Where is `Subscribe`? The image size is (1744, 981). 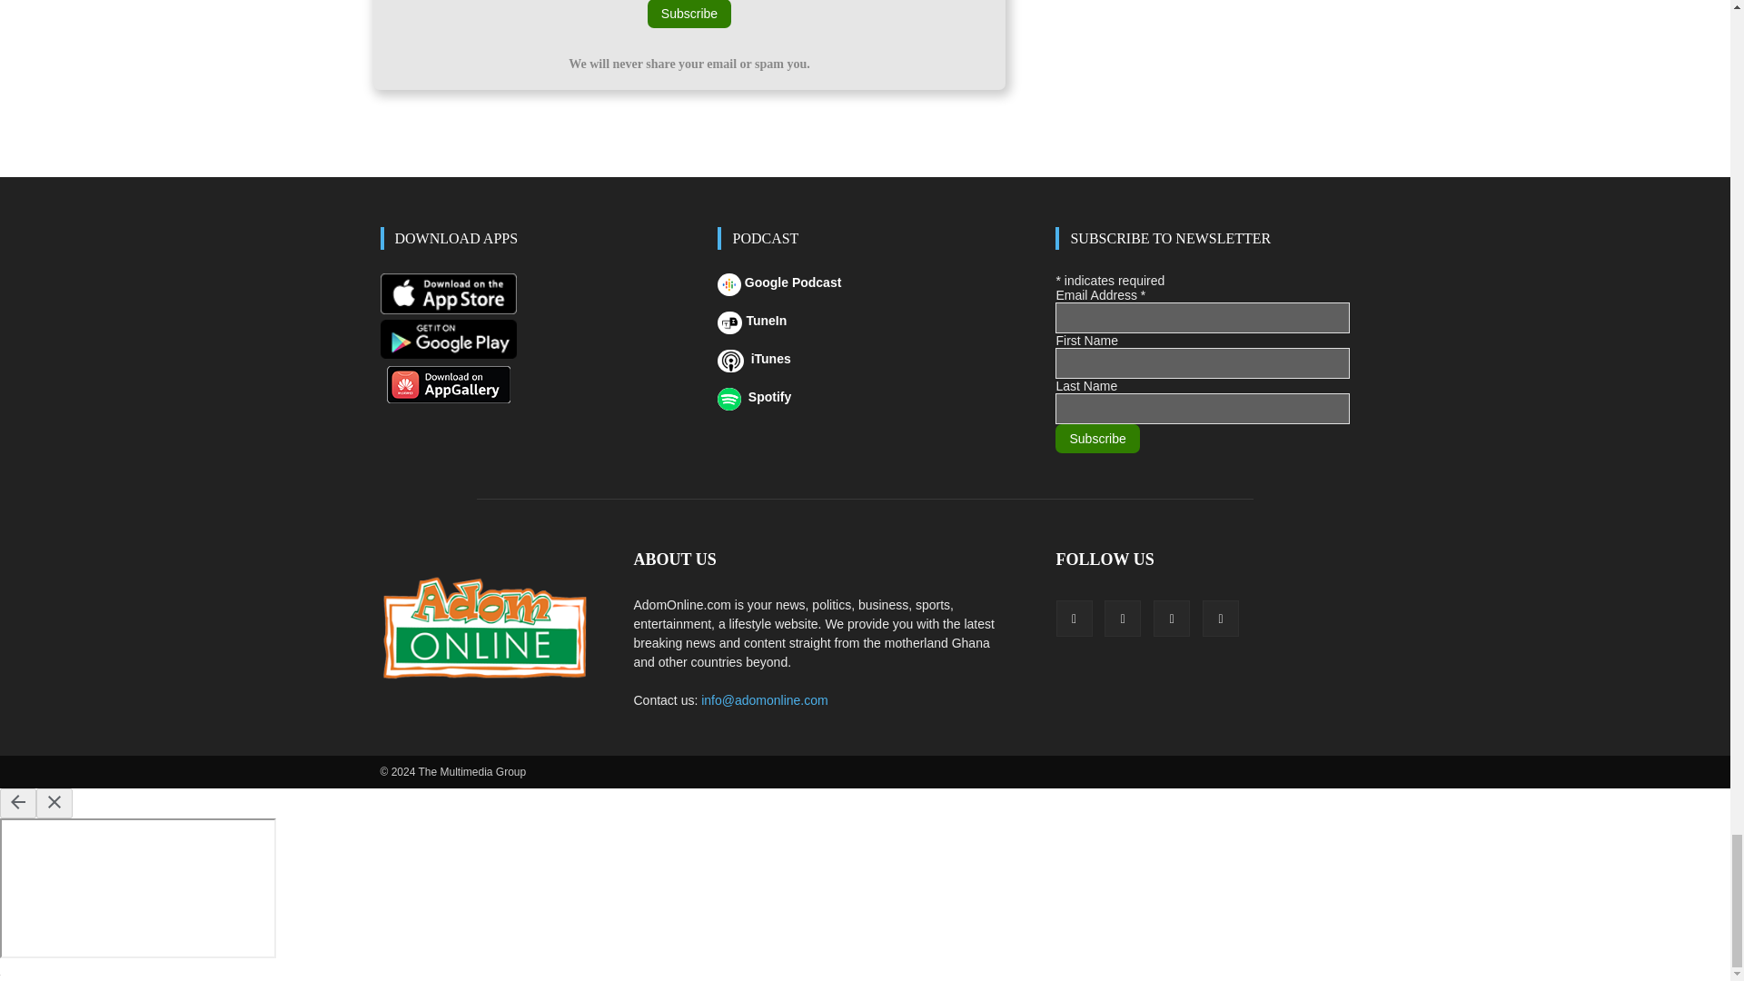 Subscribe is located at coordinates (1096, 438).